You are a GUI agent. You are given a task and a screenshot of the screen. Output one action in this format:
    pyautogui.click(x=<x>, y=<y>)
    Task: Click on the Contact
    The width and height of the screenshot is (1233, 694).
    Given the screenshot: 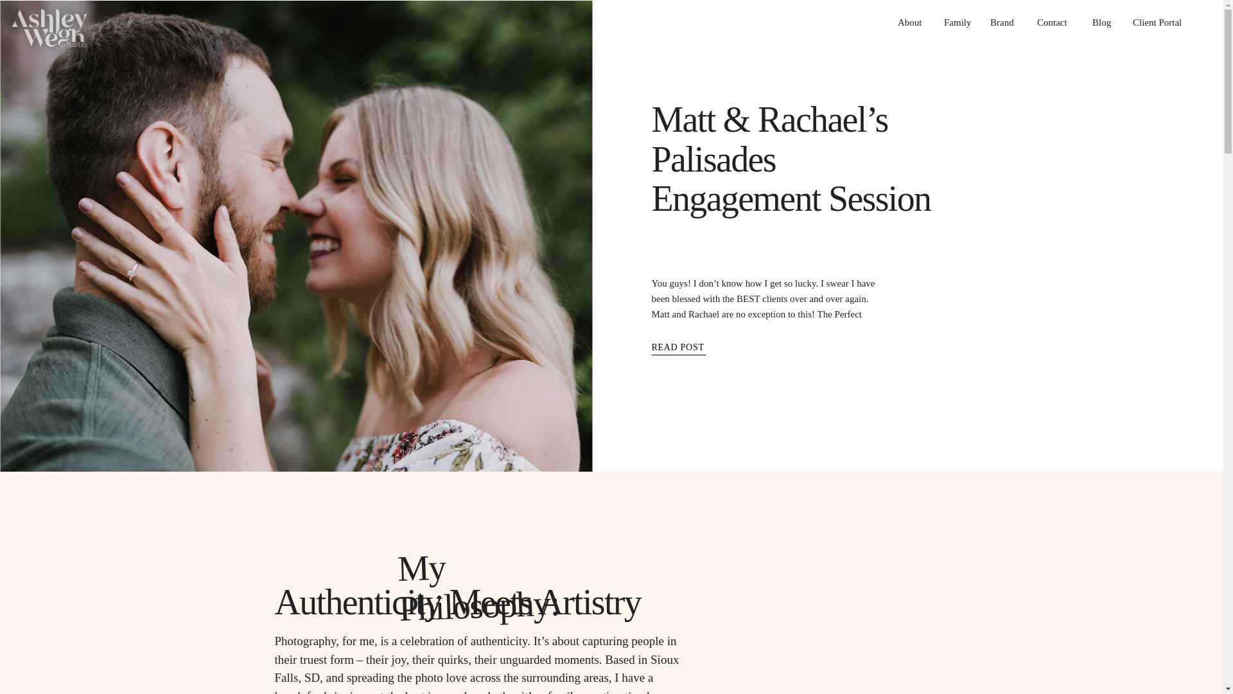 What is the action you would take?
    pyautogui.click(x=1054, y=21)
    